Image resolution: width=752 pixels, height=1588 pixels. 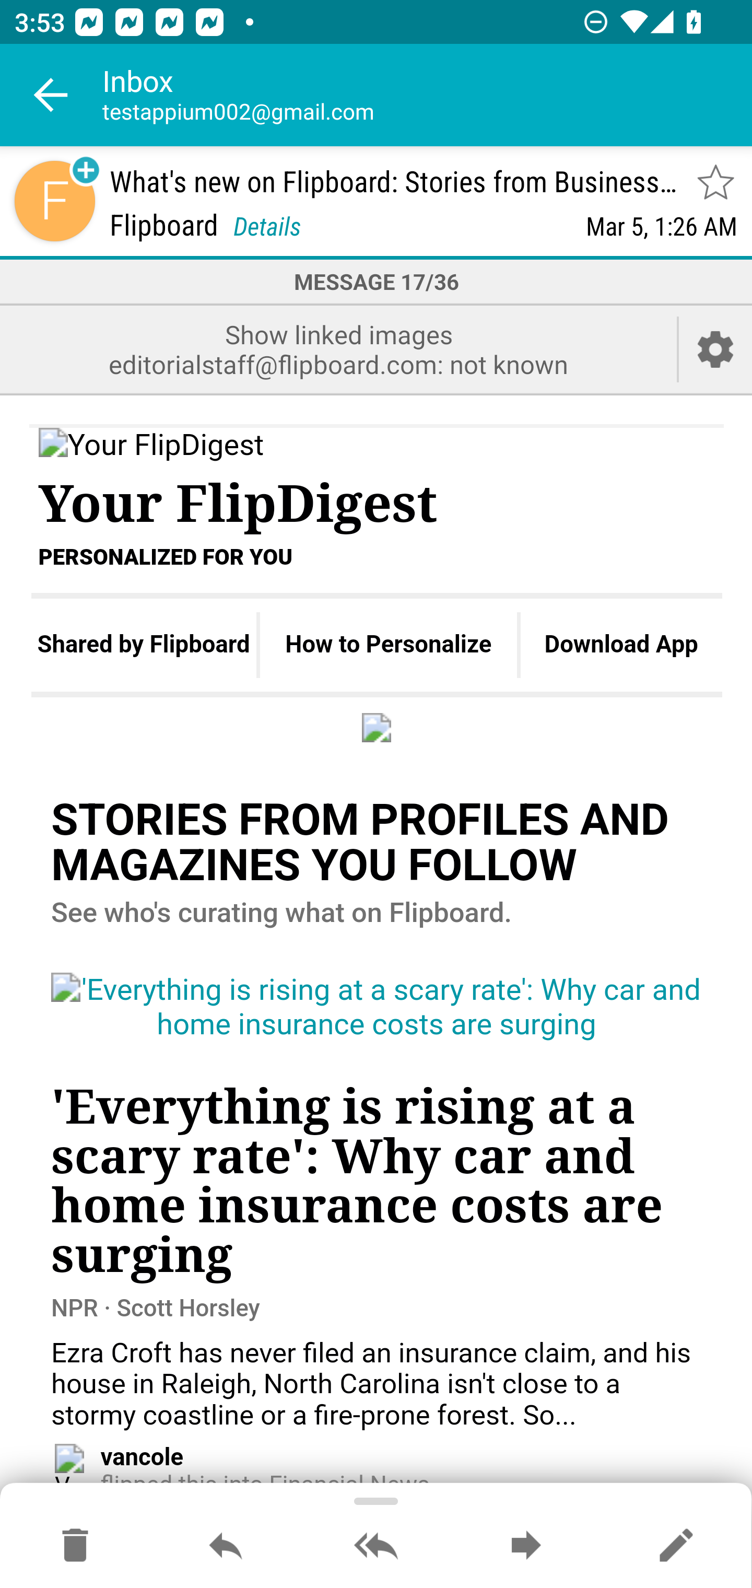 What do you see at coordinates (377, 726) in the screenshot?
I see `data:` at bounding box center [377, 726].